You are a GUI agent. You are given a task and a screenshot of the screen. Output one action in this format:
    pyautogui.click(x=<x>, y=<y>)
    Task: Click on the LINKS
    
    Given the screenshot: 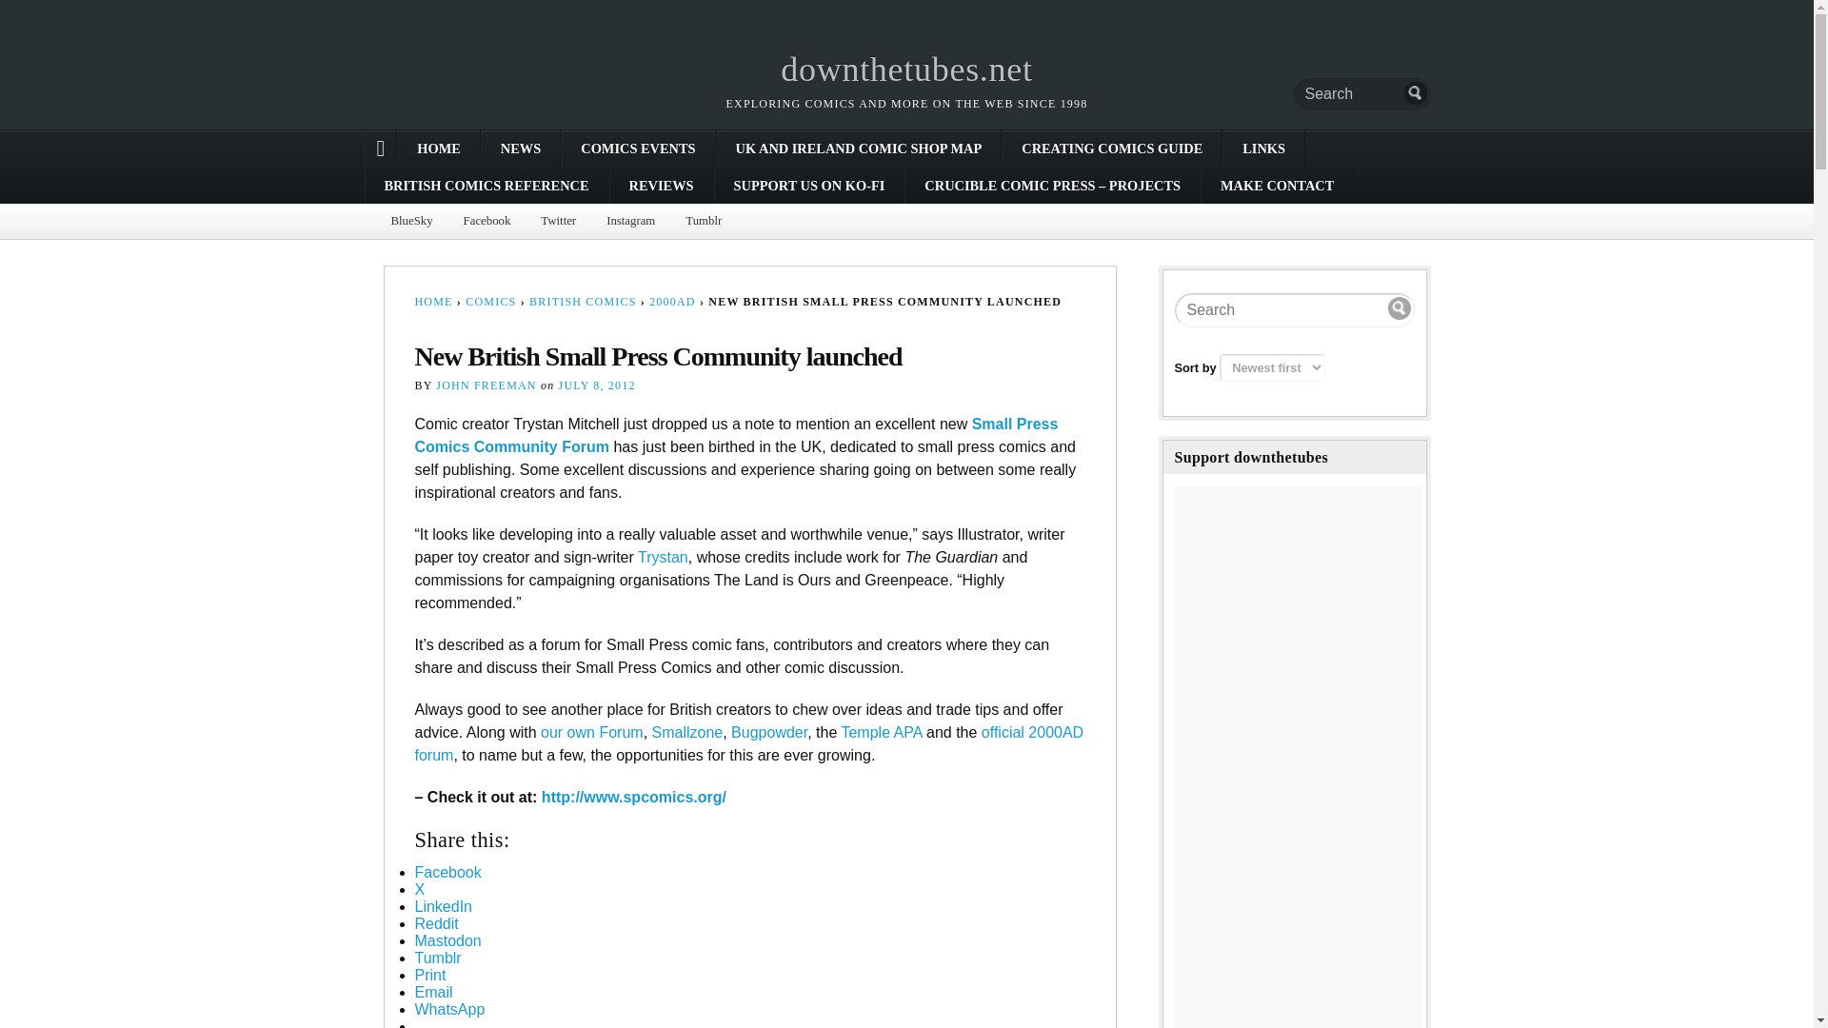 What is the action you would take?
    pyautogui.click(x=1263, y=148)
    